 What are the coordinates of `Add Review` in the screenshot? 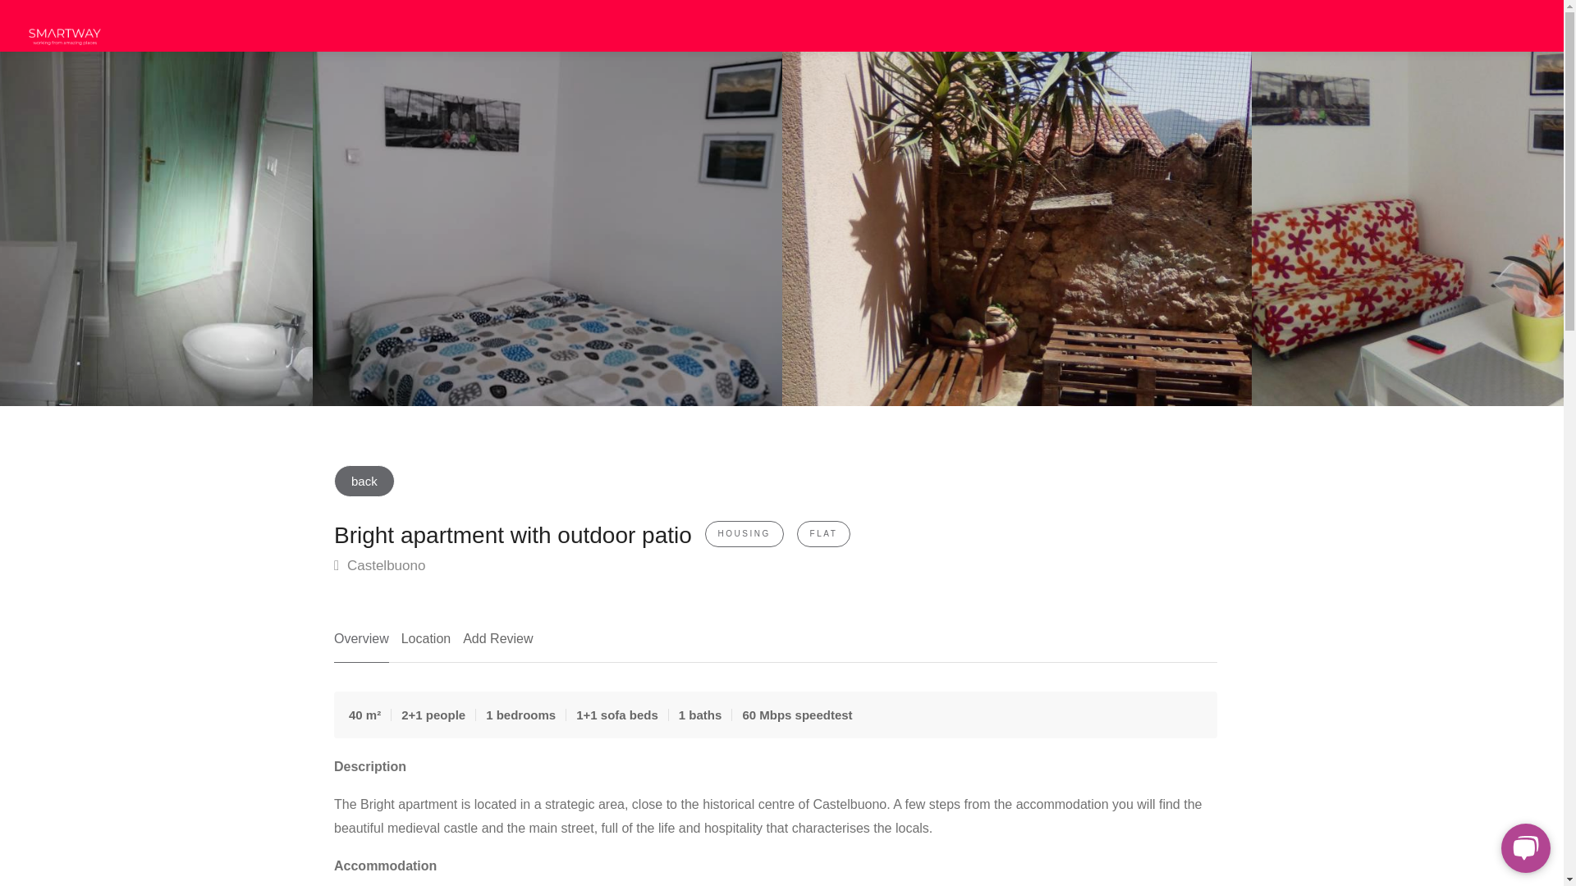 It's located at (497, 645).